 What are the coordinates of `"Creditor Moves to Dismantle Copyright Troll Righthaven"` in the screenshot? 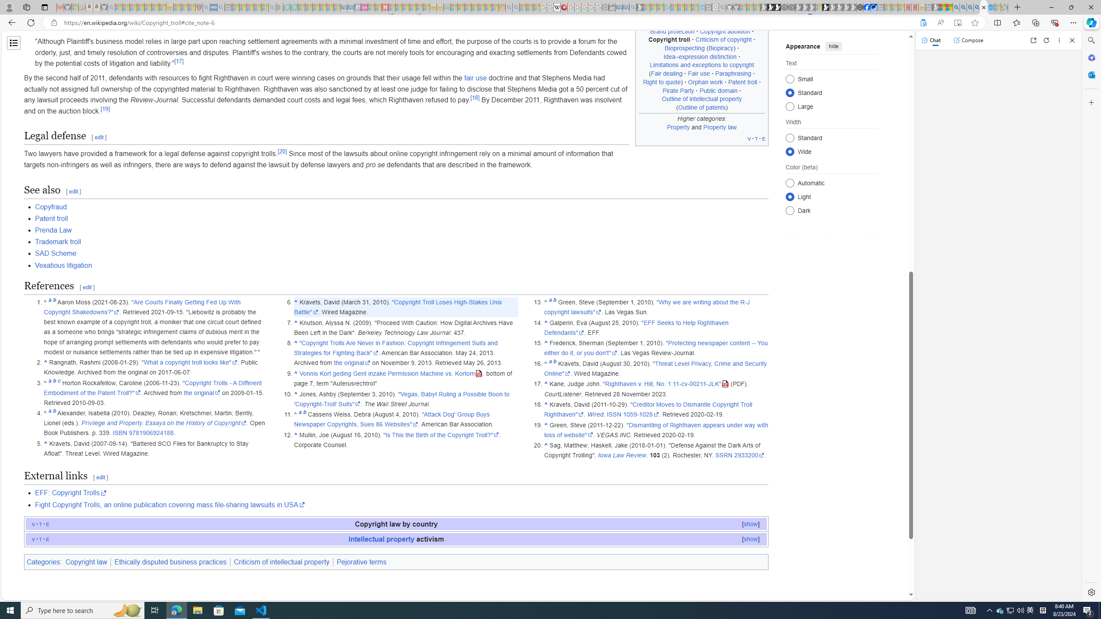 It's located at (649, 409).